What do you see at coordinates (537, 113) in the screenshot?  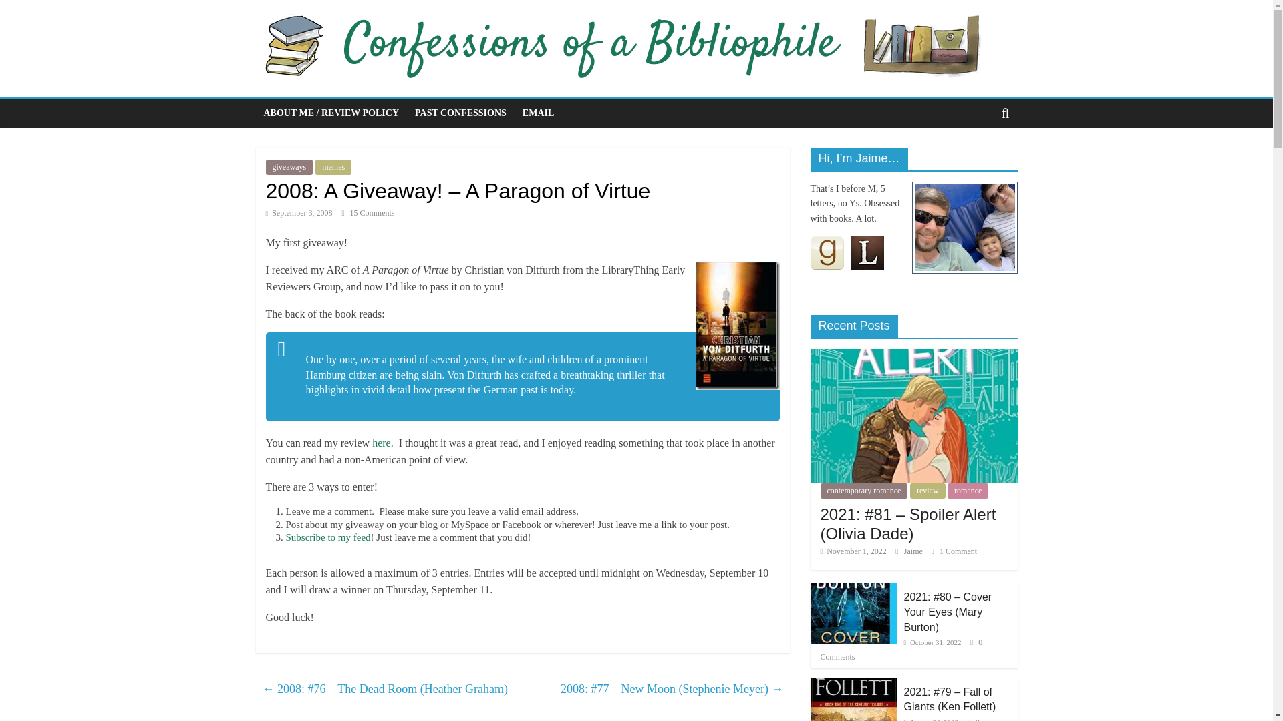 I see `EMAIL` at bounding box center [537, 113].